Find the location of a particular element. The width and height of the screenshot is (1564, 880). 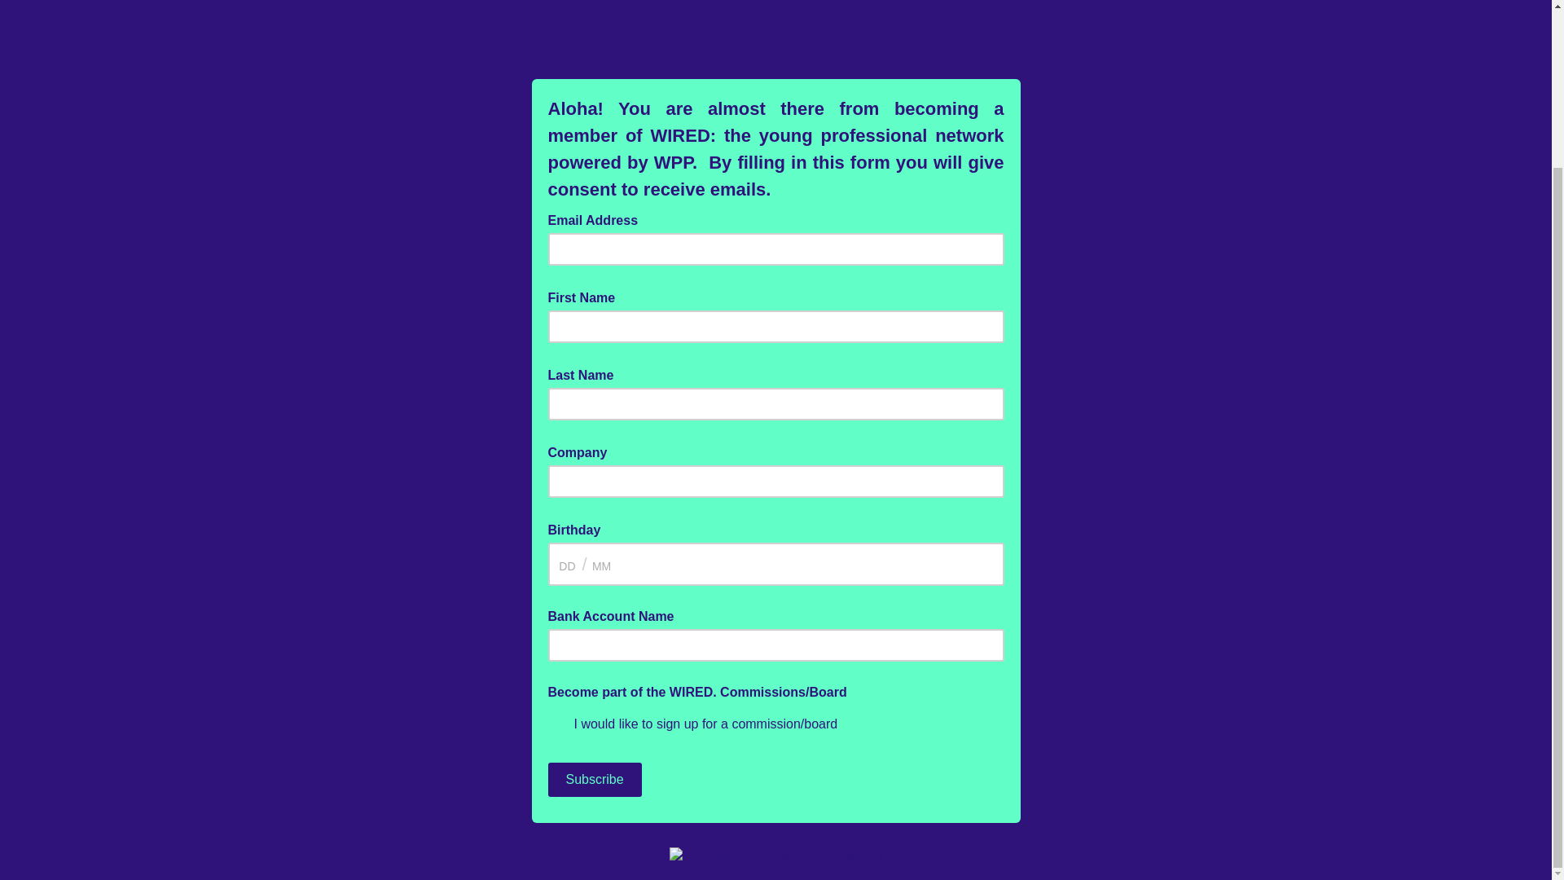

Subscribe is located at coordinates (595, 780).